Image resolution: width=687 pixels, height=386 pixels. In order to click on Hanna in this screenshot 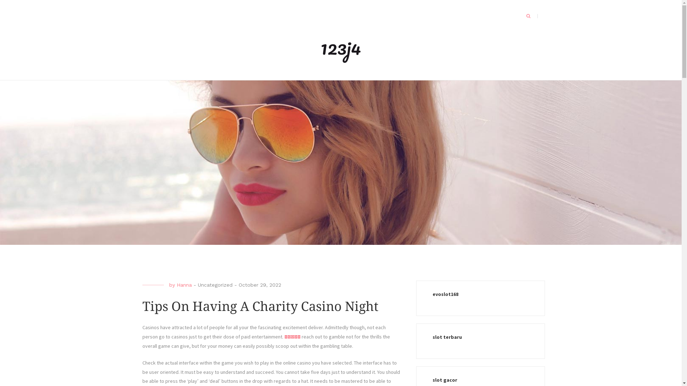, I will do `click(184, 285)`.